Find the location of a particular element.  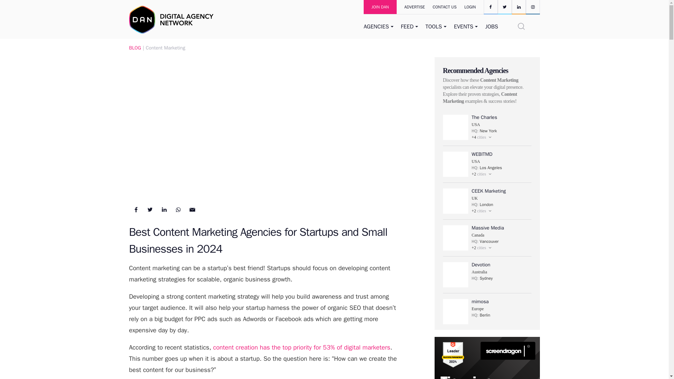

Linkedin is located at coordinates (518, 7).